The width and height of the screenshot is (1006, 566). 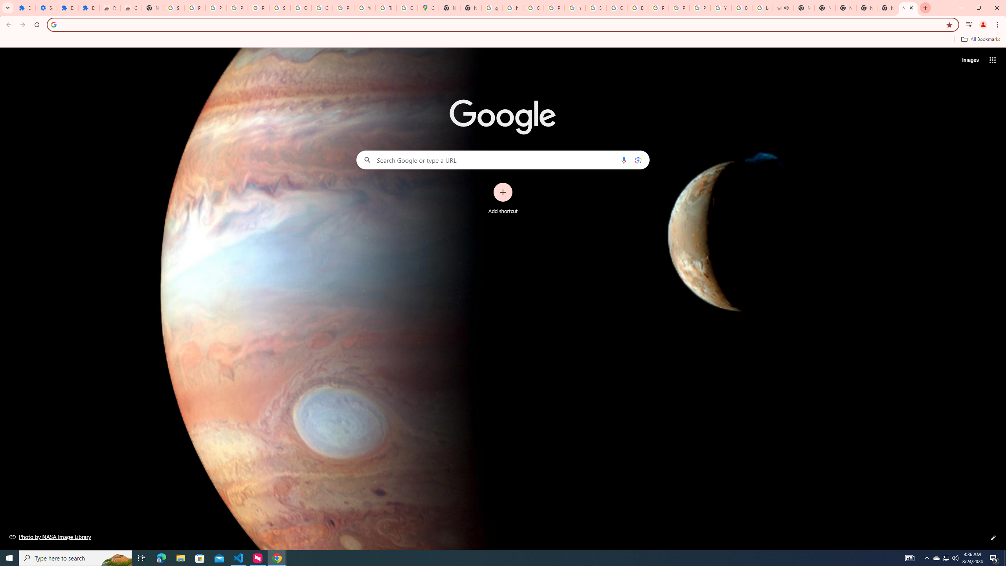 What do you see at coordinates (365, 8) in the screenshot?
I see `YouTube` at bounding box center [365, 8].